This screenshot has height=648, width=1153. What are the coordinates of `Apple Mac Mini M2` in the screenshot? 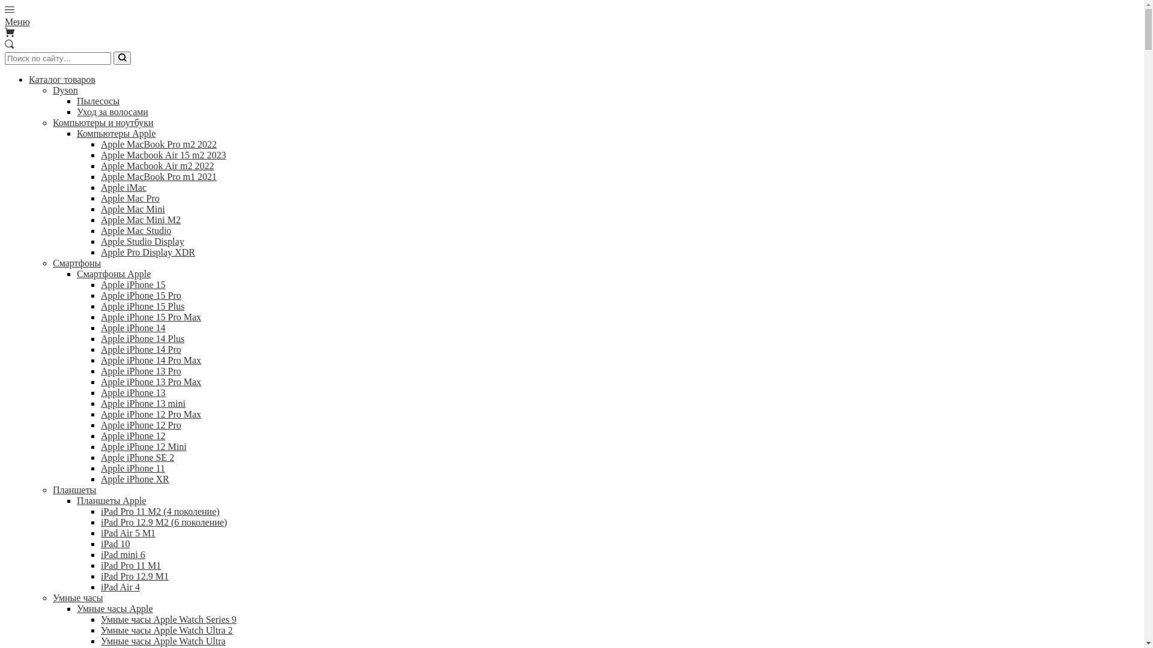 It's located at (141, 220).